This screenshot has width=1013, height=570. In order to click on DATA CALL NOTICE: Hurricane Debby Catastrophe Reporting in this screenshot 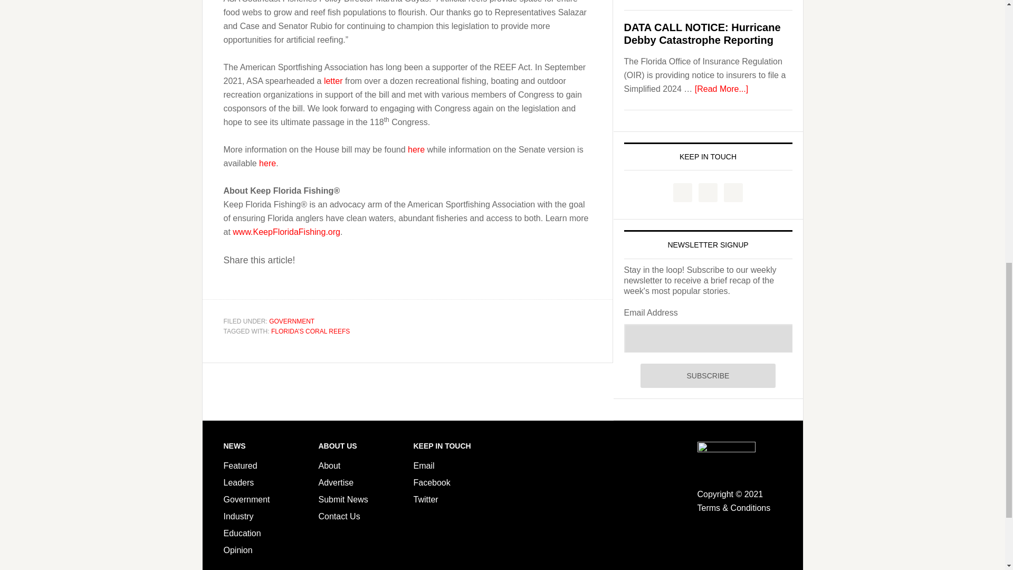, I will do `click(702, 34)`.